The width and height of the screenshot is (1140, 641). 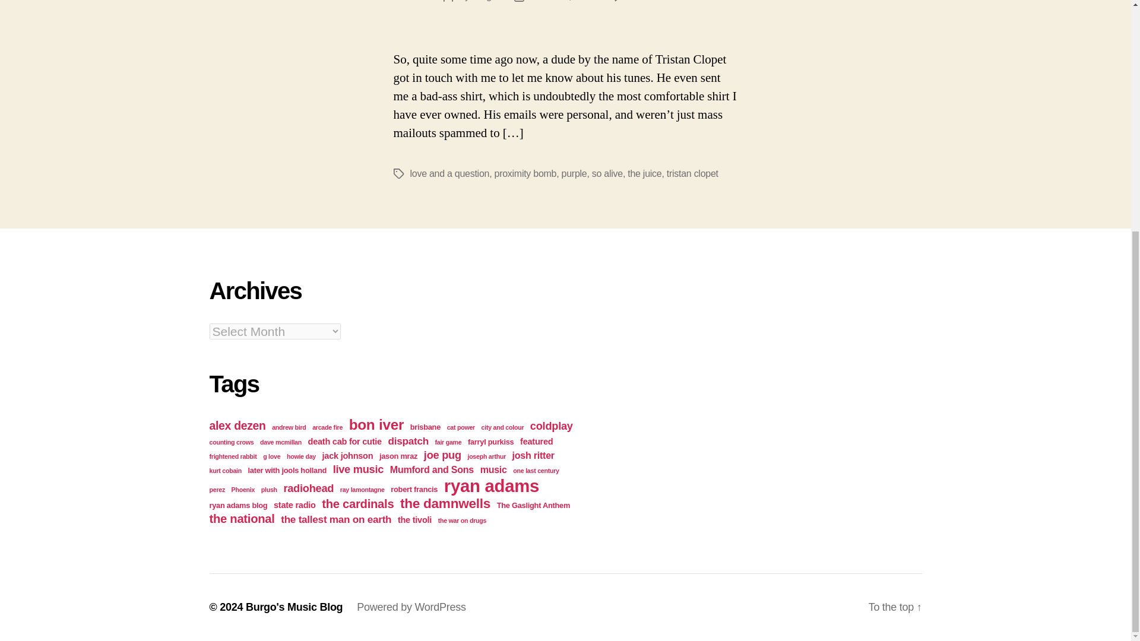 I want to click on alex dezen, so click(x=237, y=425).